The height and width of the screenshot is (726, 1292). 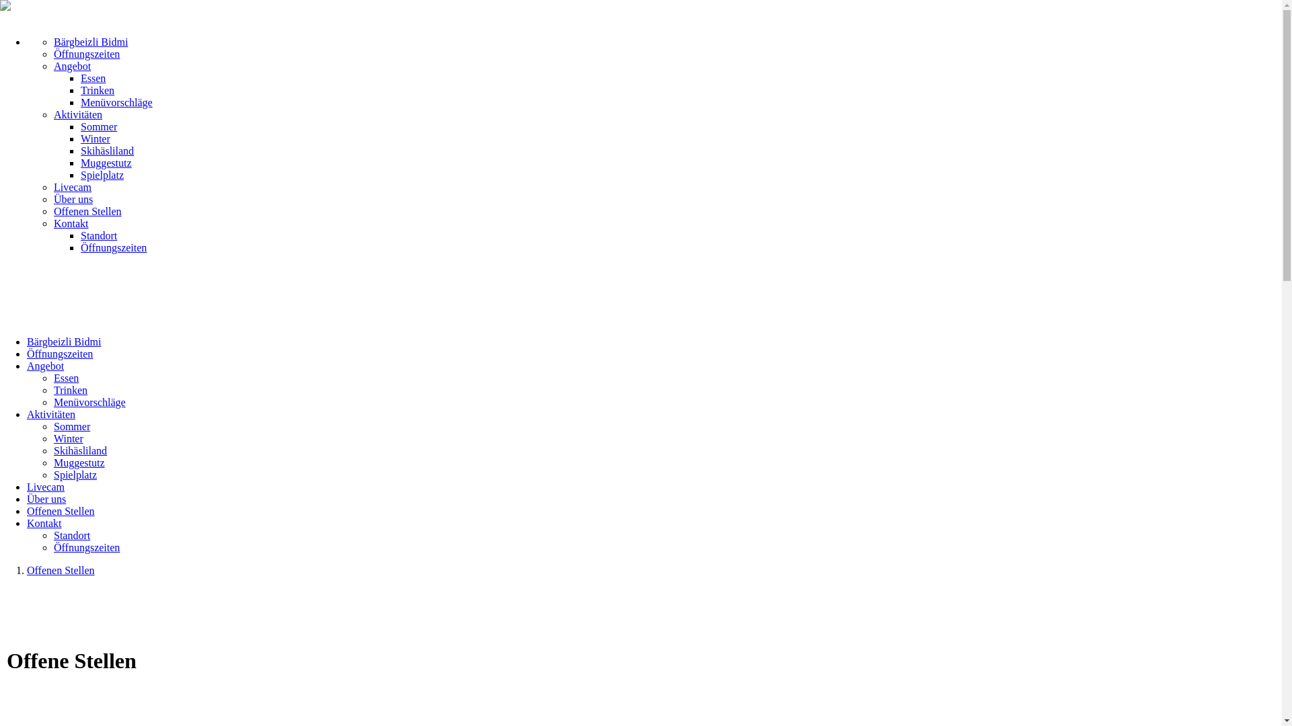 What do you see at coordinates (93, 78) in the screenshot?
I see `Essen` at bounding box center [93, 78].